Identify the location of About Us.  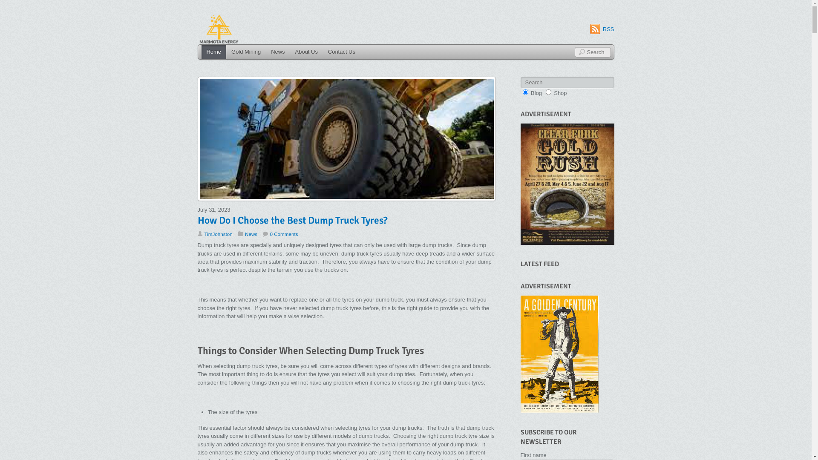
(307, 52).